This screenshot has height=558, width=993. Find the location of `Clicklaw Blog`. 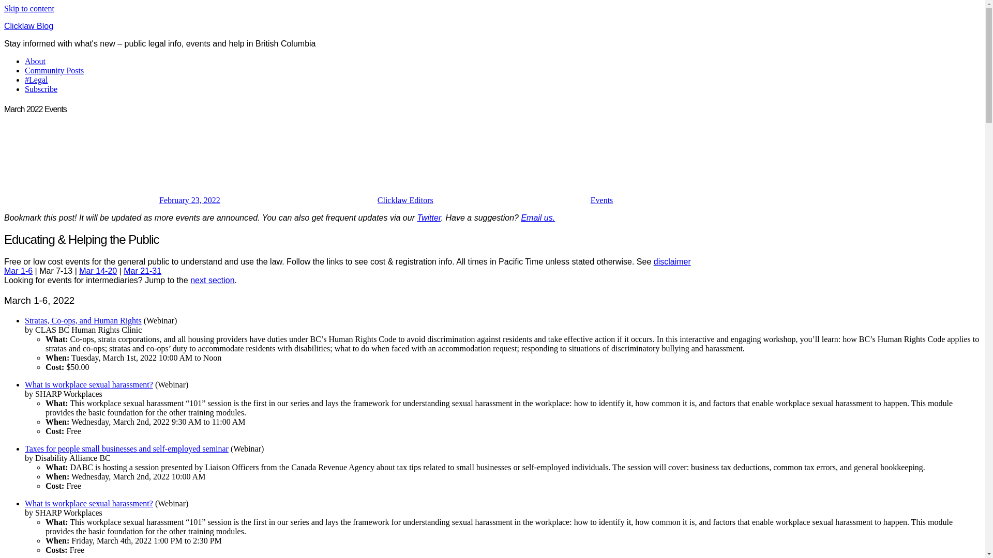

Clicklaw Blog is located at coordinates (29, 26).